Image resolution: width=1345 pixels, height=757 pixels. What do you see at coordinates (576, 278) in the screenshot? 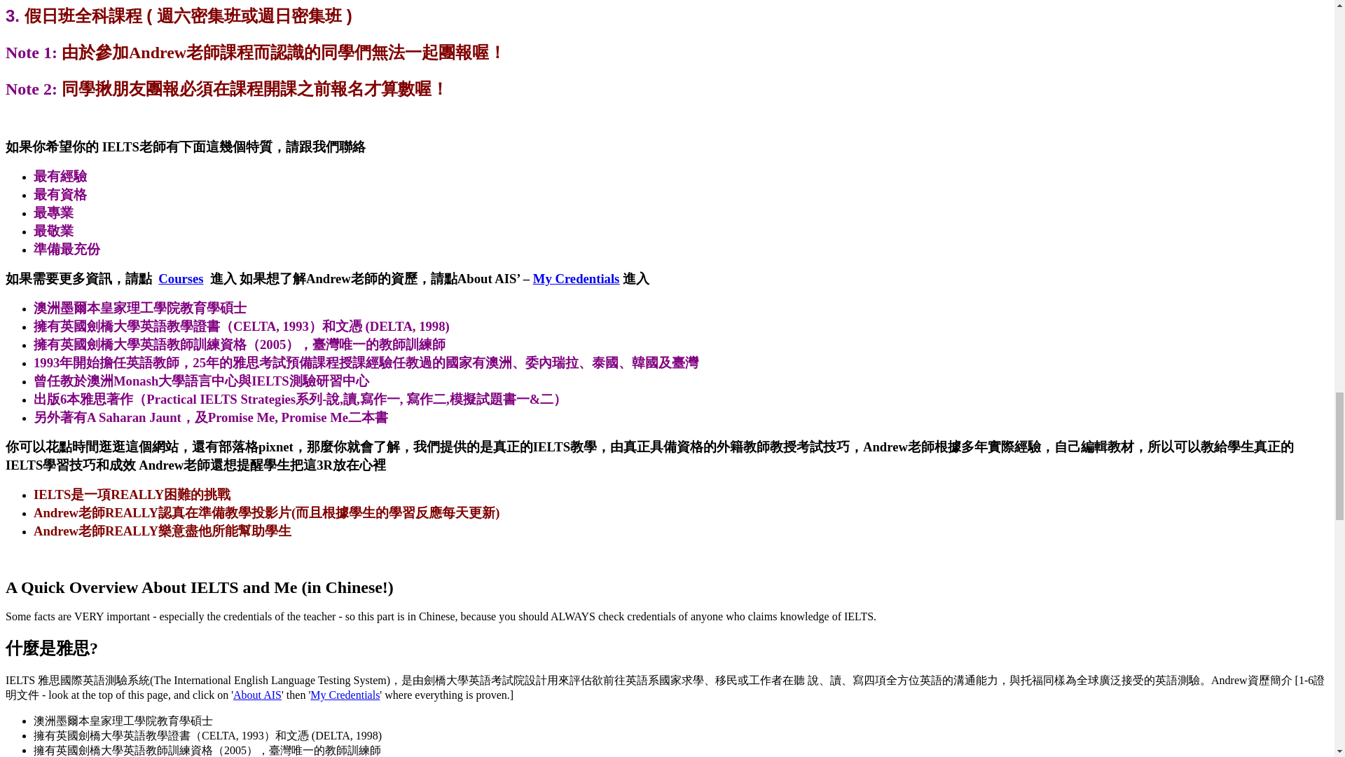
I see `My Credentials` at bounding box center [576, 278].